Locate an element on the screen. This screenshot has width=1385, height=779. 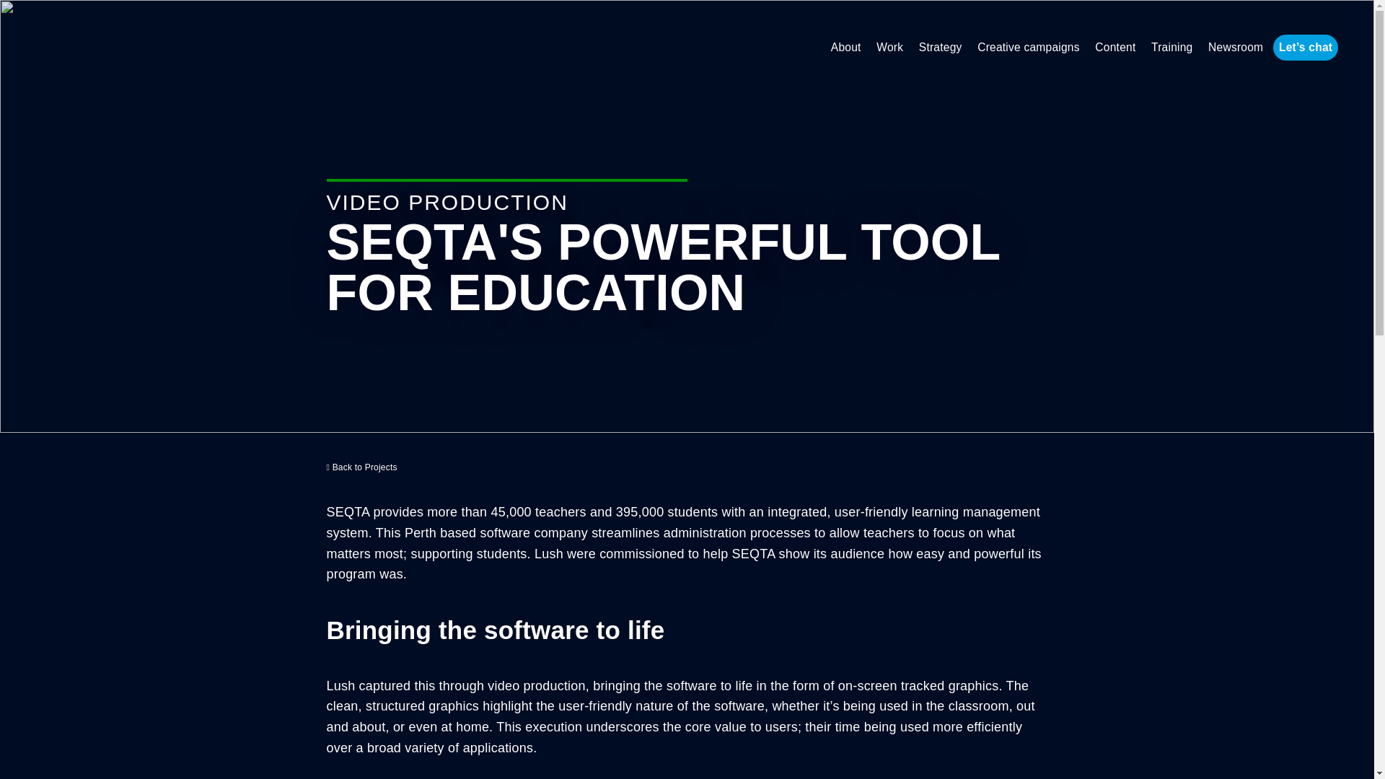
Work is located at coordinates (889, 48).